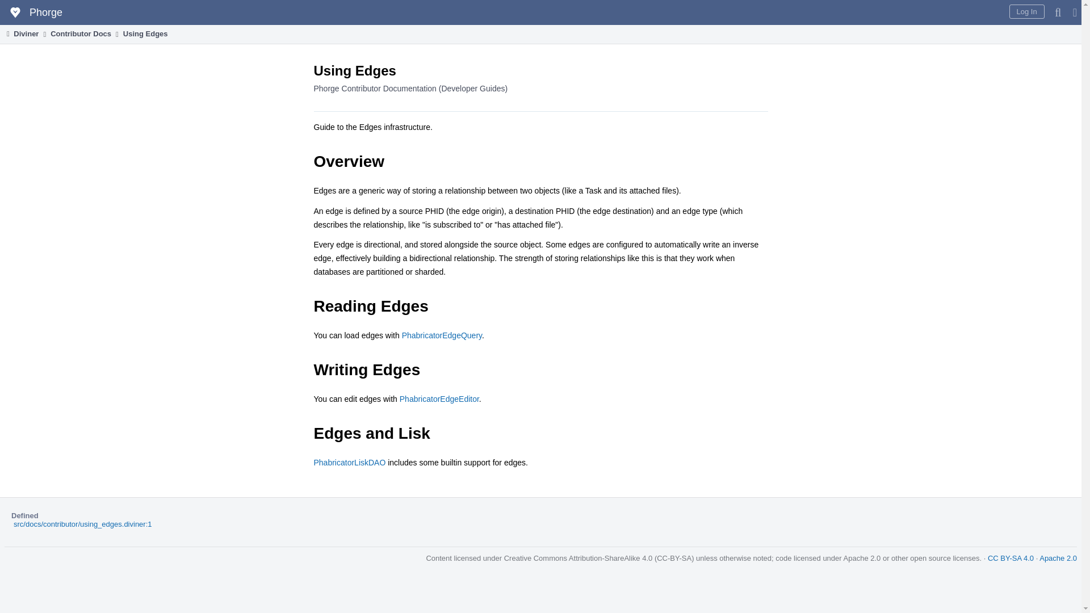  What do you see at coordinates (350, 462) in the screenshot?
I see `PhabricatorLiskDAO` at bounding box center [350, 462].